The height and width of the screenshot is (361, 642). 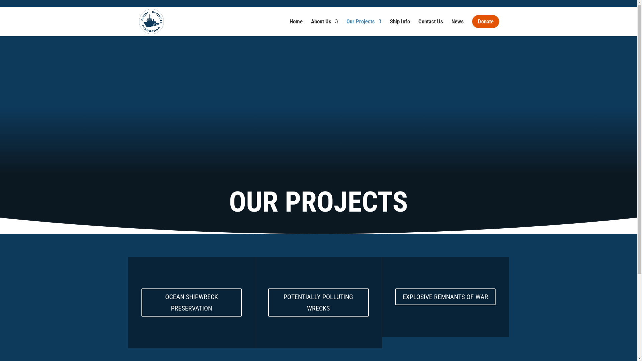 I want to click on News, so click(x=457, y=25).